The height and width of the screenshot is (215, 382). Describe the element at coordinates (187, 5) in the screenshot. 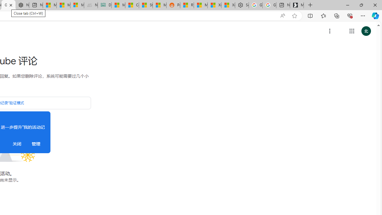

I see `R******* | Trusted Community Engagement and Contributions` at that location.